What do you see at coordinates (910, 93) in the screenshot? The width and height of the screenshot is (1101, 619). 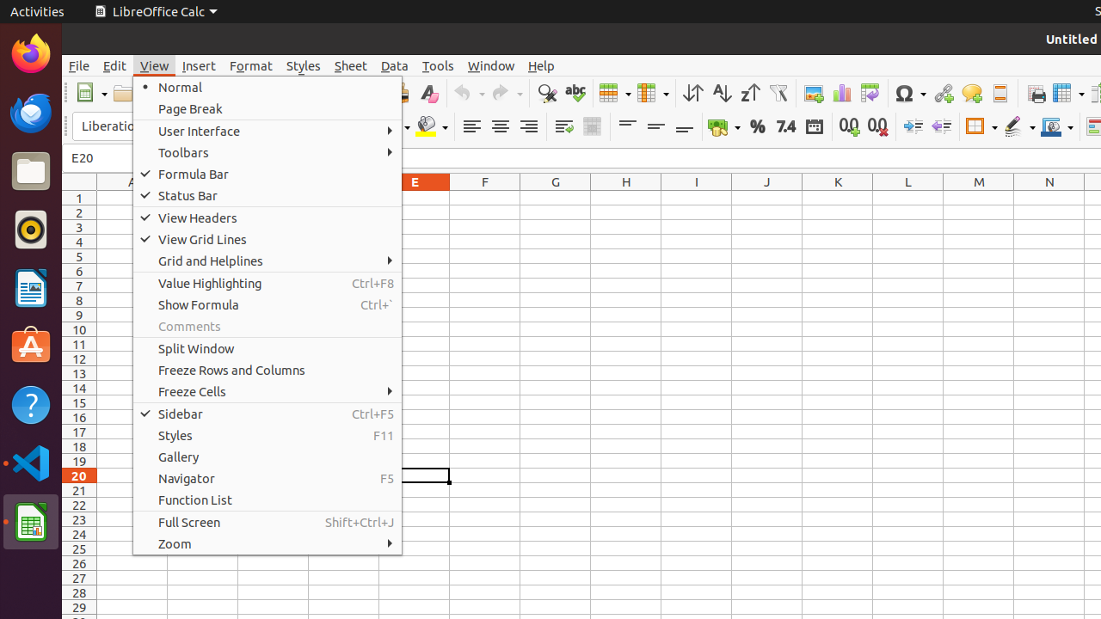 I see `Symbol` at bounding box center [910, 93].